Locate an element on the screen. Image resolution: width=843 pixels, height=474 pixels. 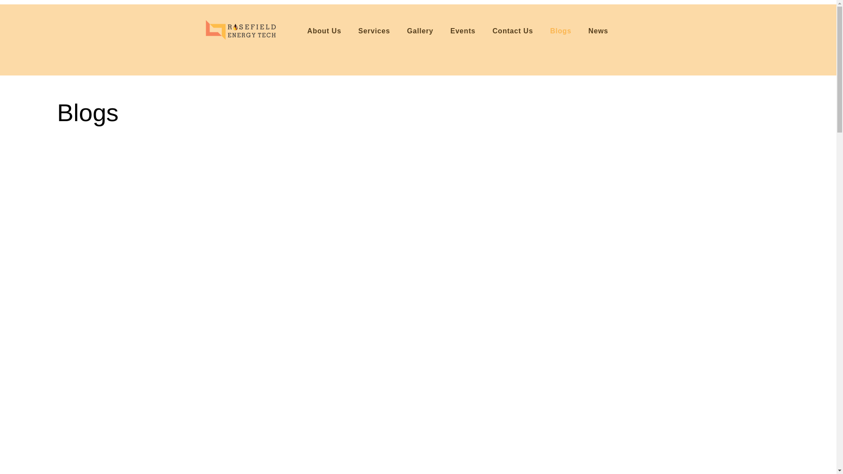
Blogs is located at coordinates (561, 31).